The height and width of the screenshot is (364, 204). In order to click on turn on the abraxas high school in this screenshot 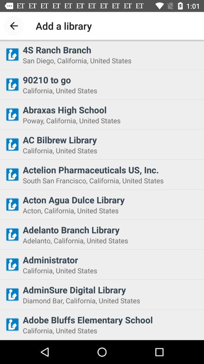, I will do `click(111, 110)`.